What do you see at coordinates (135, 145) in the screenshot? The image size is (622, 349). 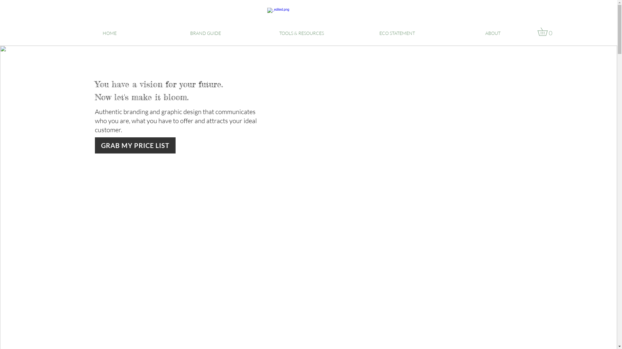 I see `GRAB MY PRICE LIST` at bounding box center [135, 145].